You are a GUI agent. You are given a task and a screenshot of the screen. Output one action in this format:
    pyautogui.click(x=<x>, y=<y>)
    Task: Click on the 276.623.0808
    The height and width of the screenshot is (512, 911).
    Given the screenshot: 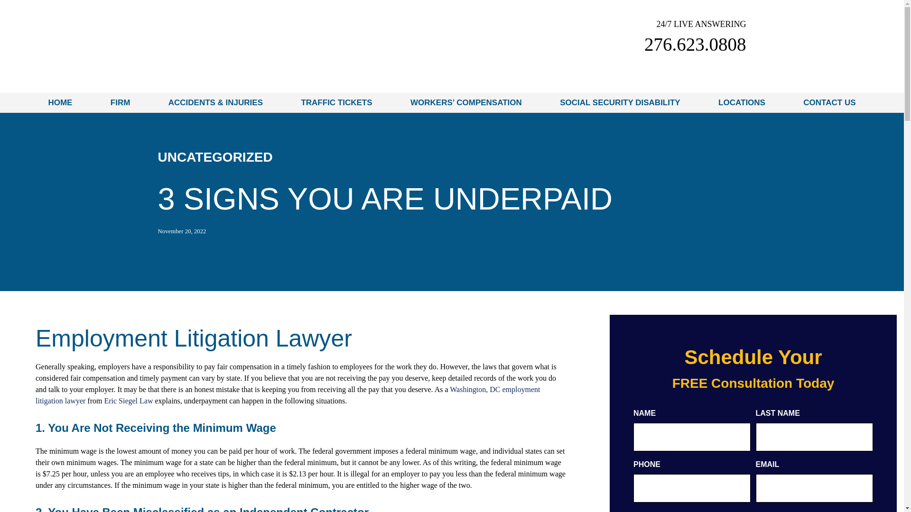 What is the action you would take?
    pyautogui.click(x=695, y=44)
    